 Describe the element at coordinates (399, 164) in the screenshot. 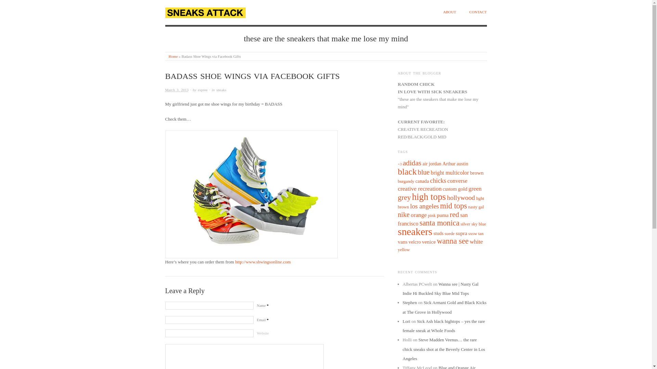

I see `1 topic` at that location.